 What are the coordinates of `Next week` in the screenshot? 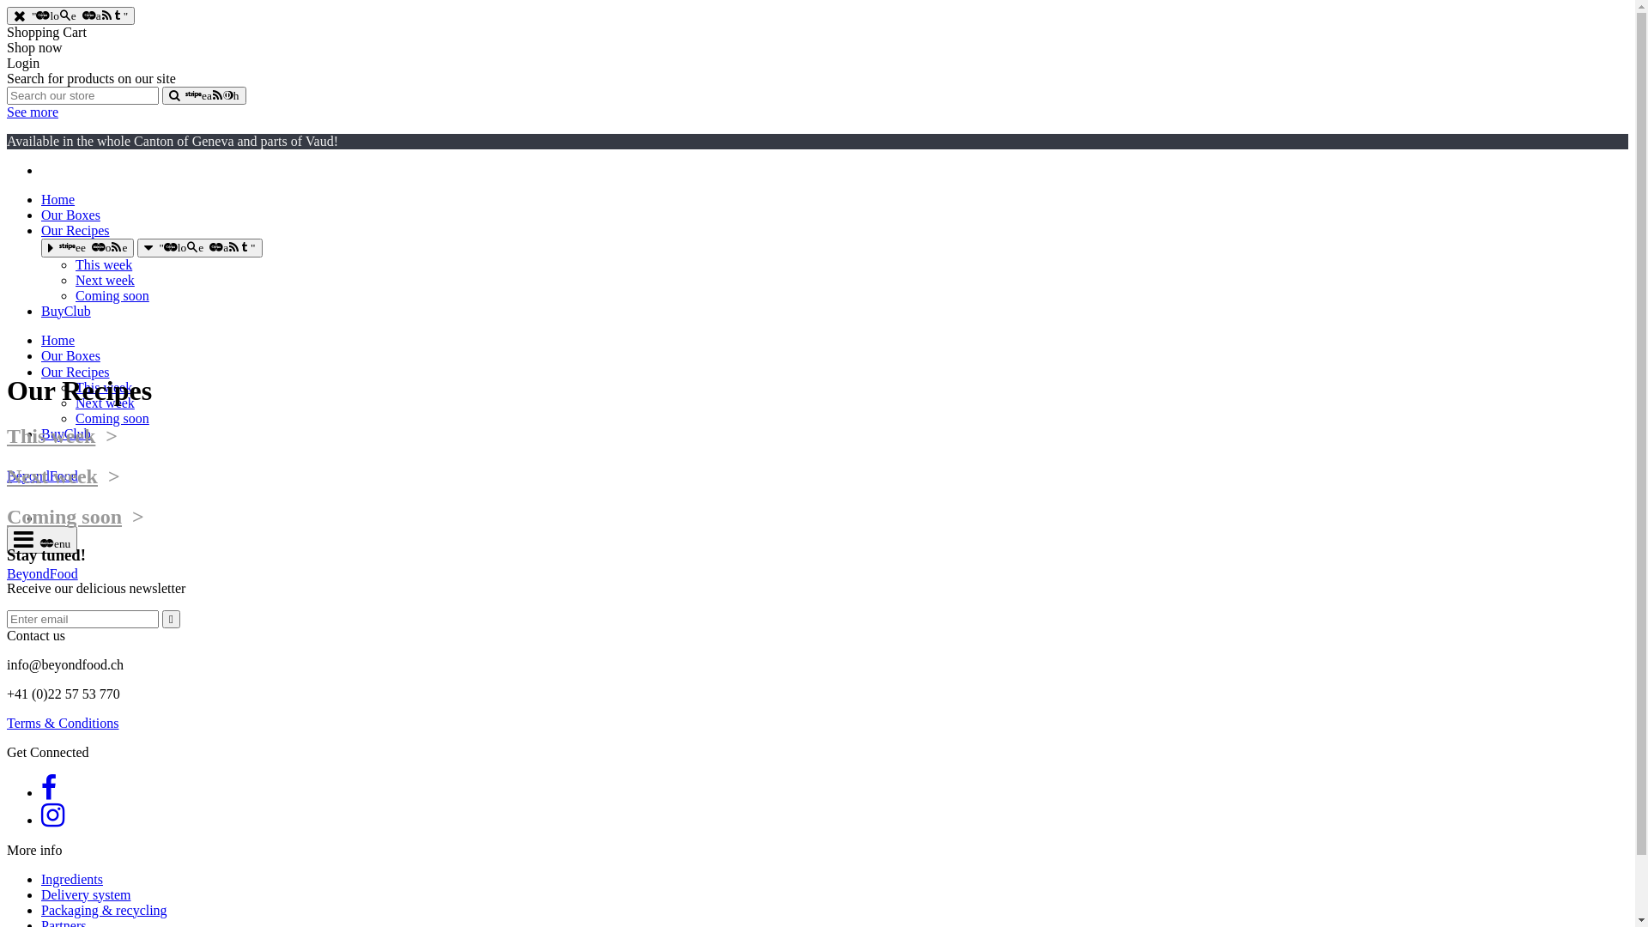 It's located at (52, 476).